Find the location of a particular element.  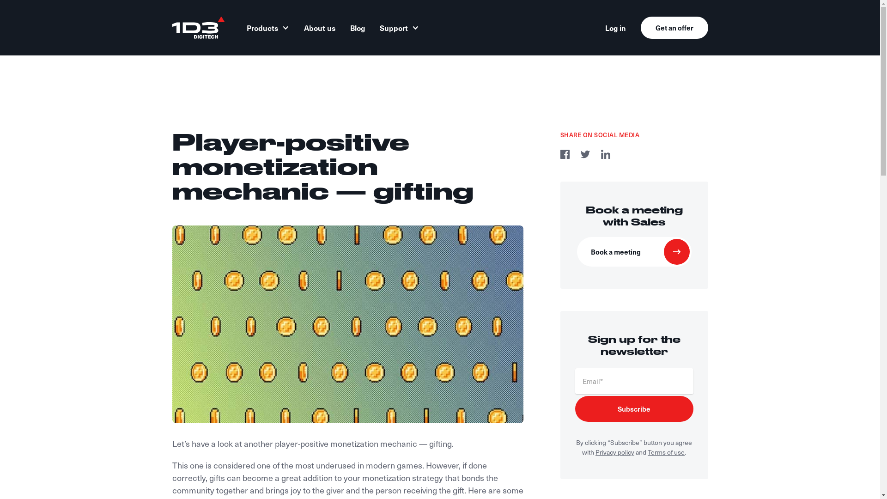

Share on Facebook is located at coordinates (565, 156).